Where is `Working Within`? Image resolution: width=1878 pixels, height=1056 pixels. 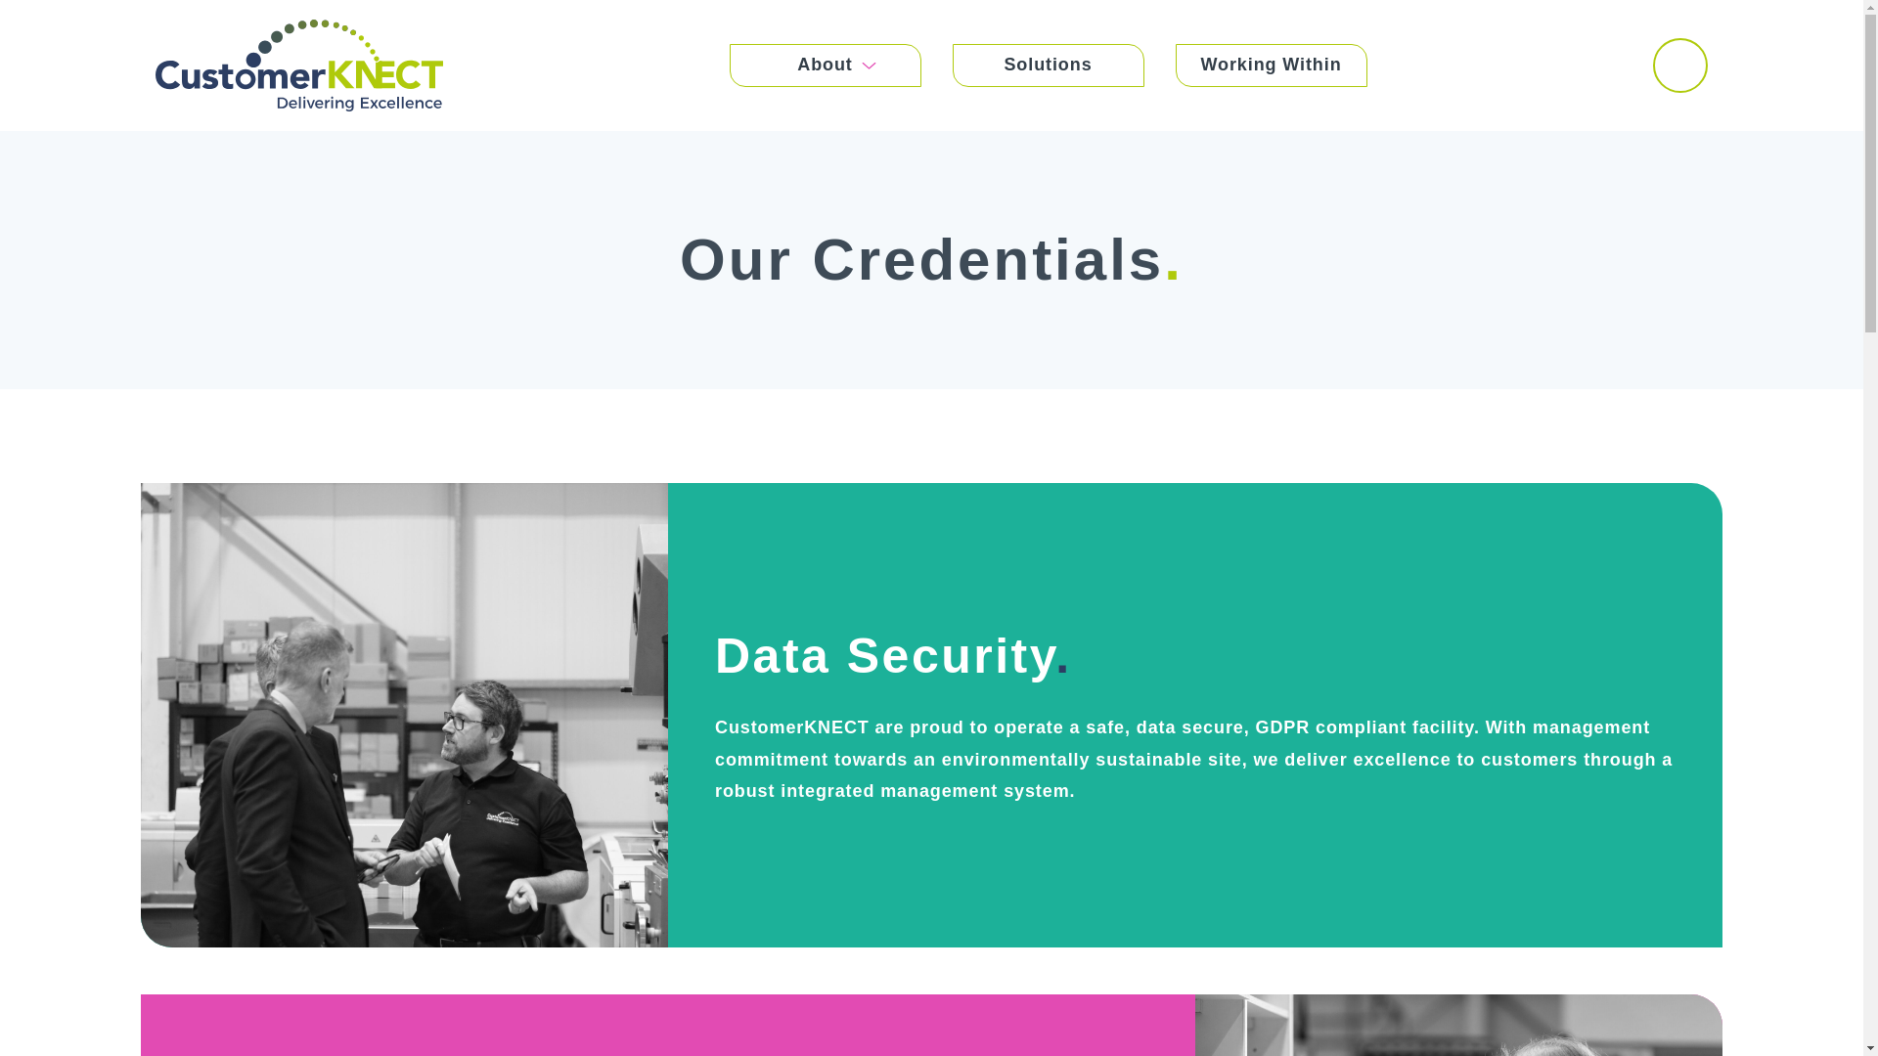 Working Within is located at coordinates (1271, 65).